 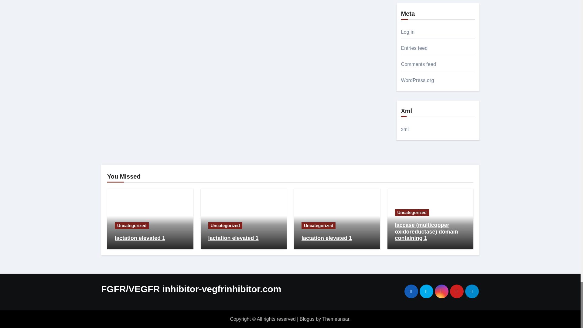 What do you see at coordinates (140, 238) in the screenshot?
I see `Permalink to: lactation elevated 1` at bounding box center [140, 238].